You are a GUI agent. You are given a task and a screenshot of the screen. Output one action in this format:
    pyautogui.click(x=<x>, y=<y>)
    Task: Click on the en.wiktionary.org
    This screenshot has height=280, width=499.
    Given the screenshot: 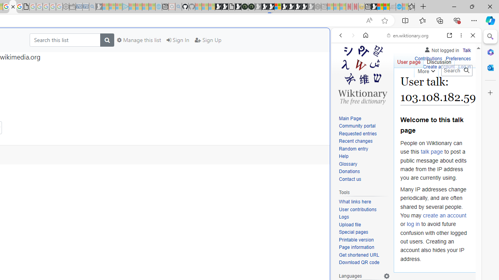 What is the action you would take?
    pyautogui.click(x=408, y=35)
    